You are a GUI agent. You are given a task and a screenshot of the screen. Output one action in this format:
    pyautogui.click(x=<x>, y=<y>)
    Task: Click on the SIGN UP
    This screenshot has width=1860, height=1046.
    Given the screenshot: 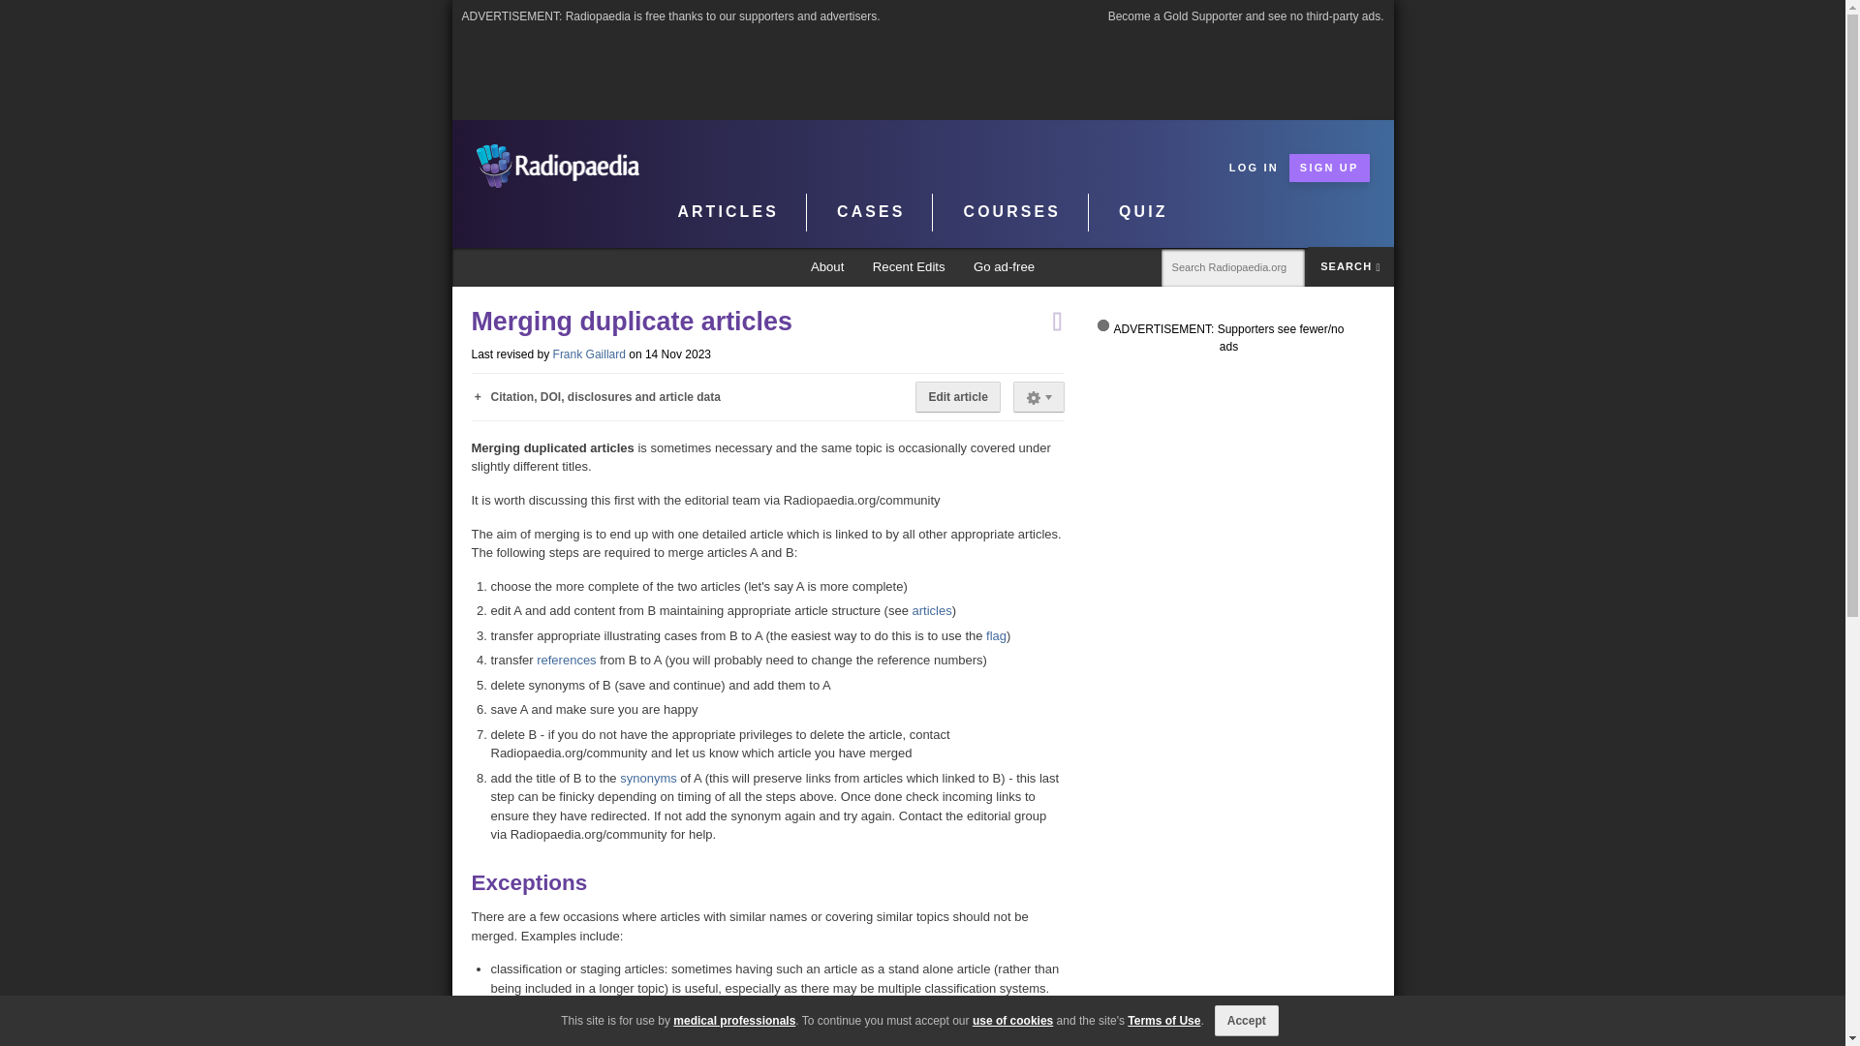 What is the action you would take?
    pyautogui.click(x=1329, y=167)
    